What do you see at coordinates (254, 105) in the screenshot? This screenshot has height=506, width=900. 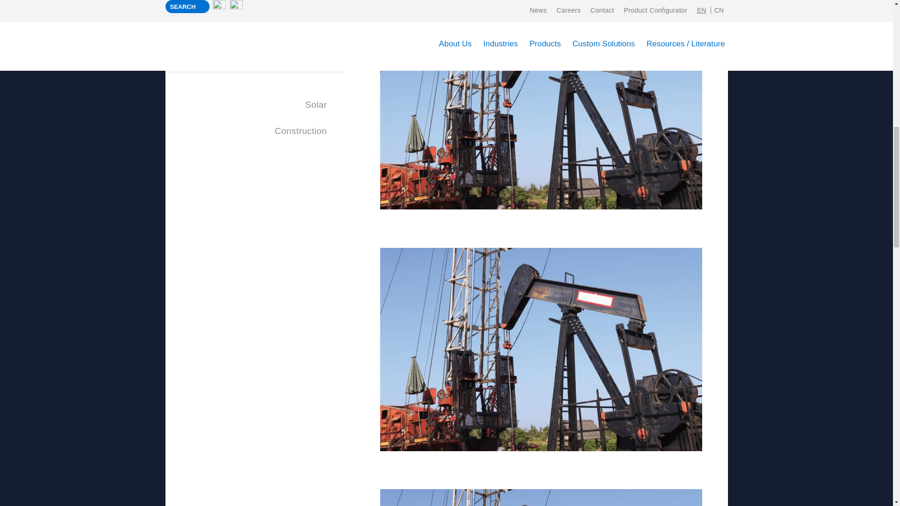 I see `Solar` at bounding box center [254, 105].